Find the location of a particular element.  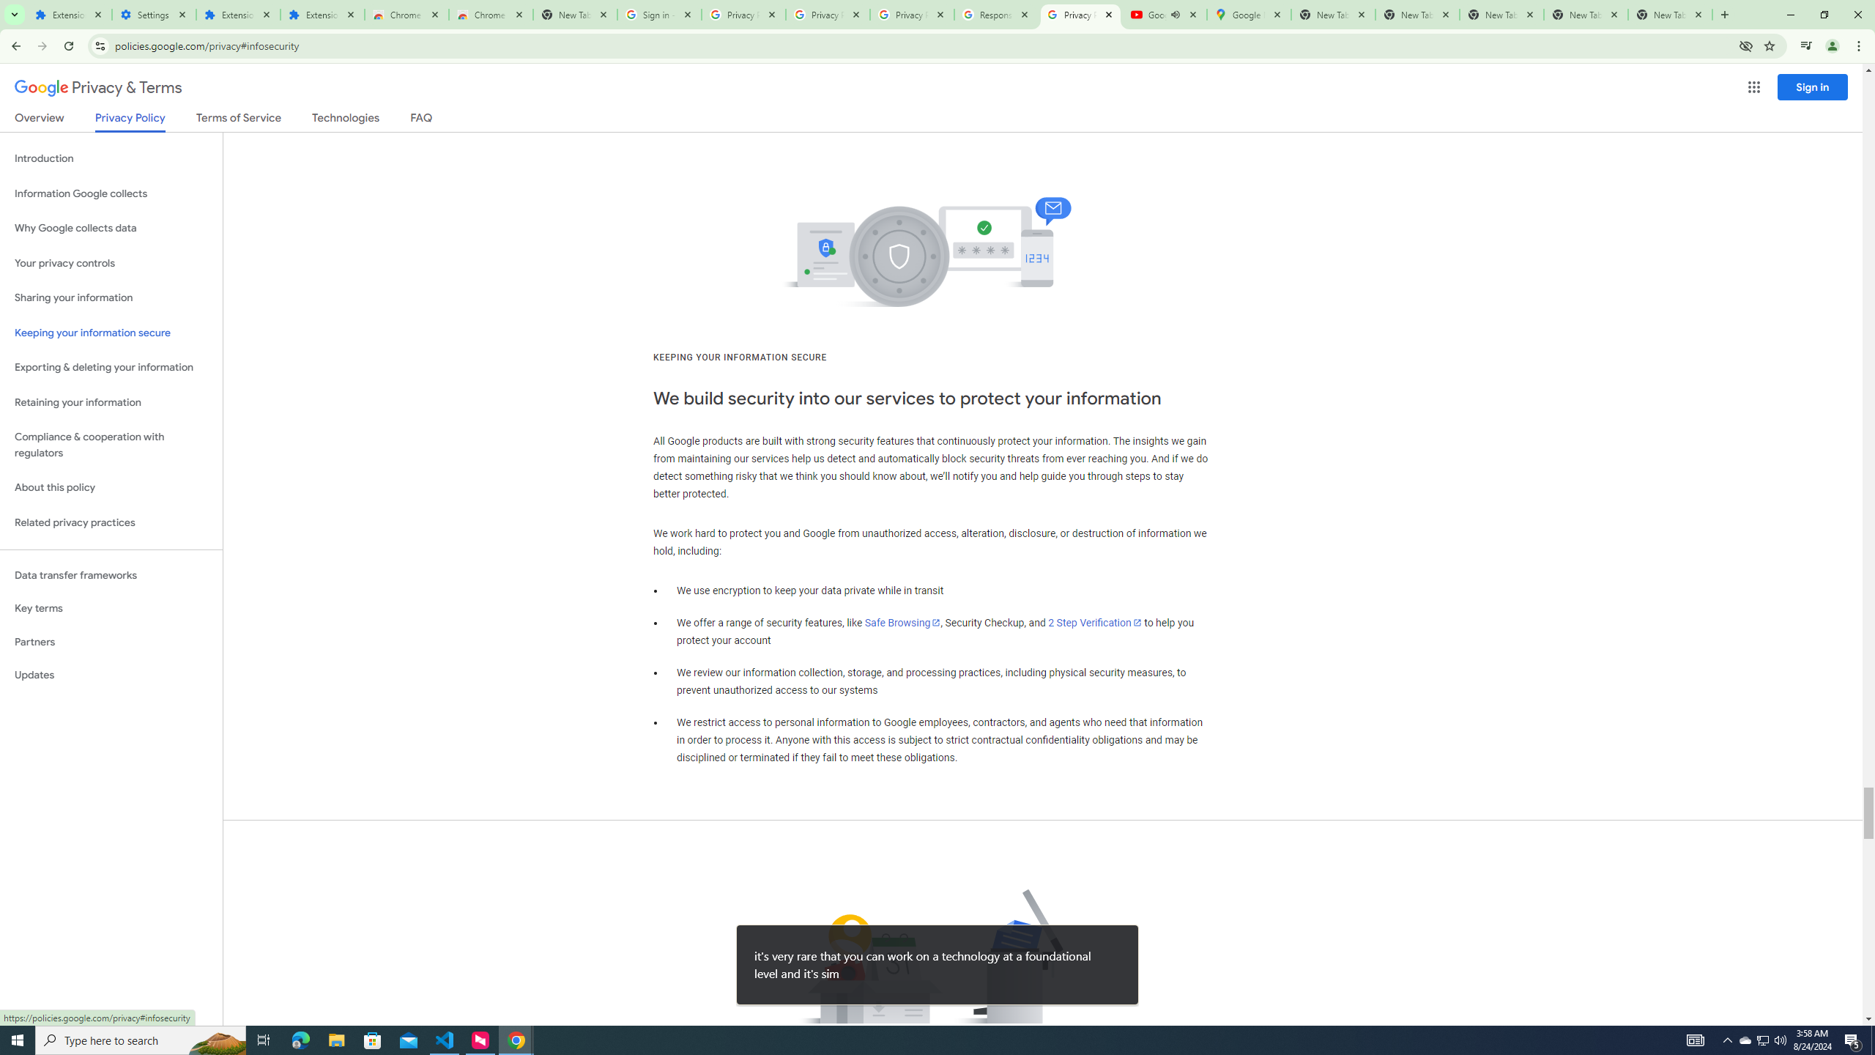

Compliance & cooperation with regulators is located at coordinates (111, 445).